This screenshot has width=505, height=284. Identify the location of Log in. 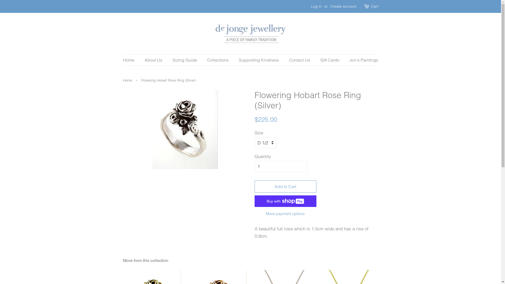
(316, 6).